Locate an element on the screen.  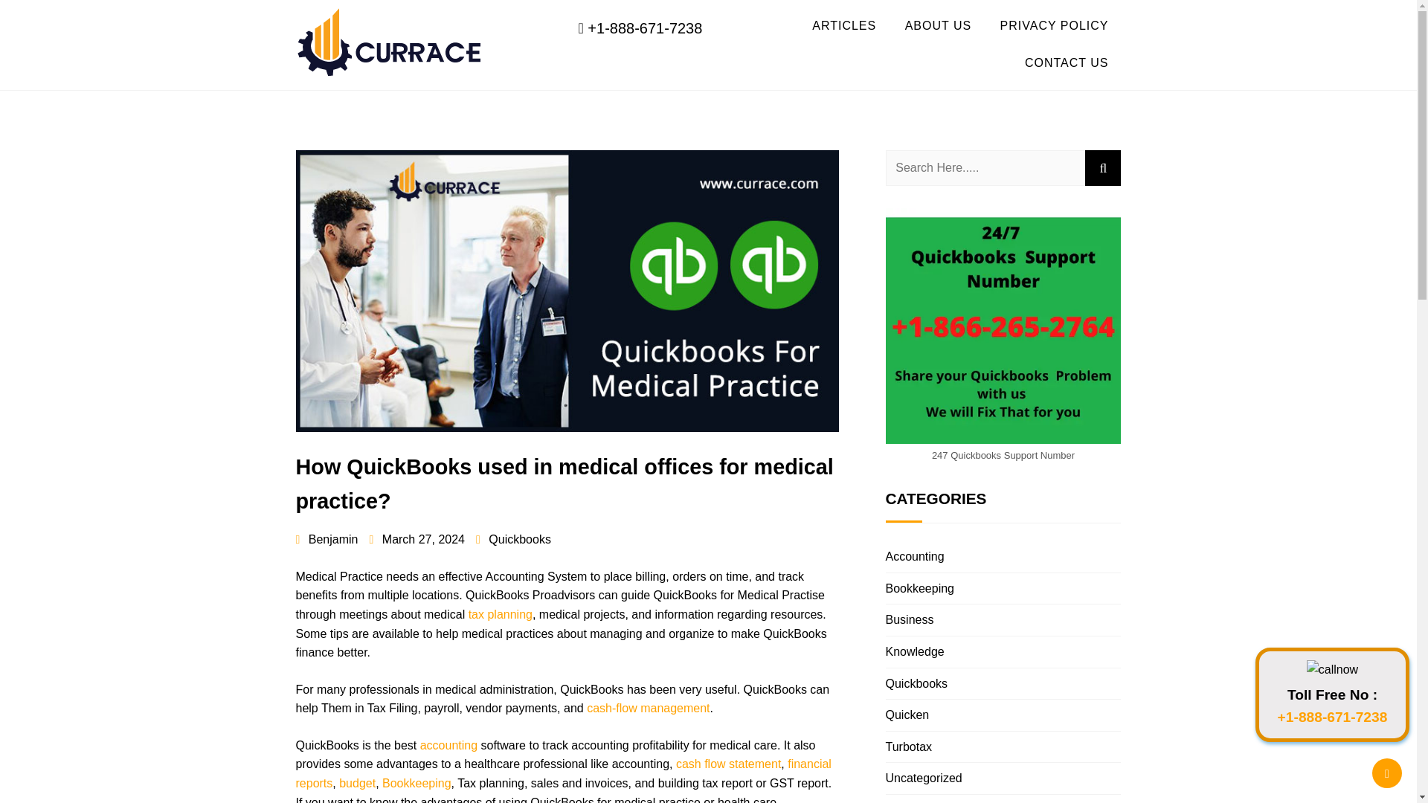
Knowledge is located at coordinates (915, 651).